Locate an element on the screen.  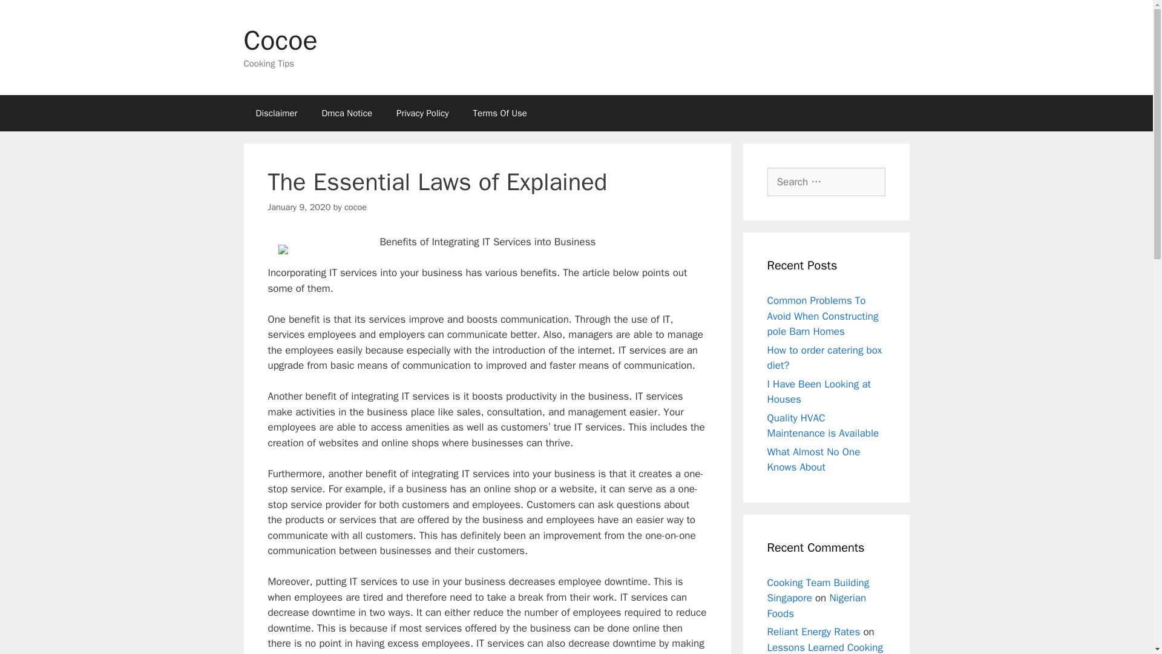
Cocoe is located at coordinates (280, 40).